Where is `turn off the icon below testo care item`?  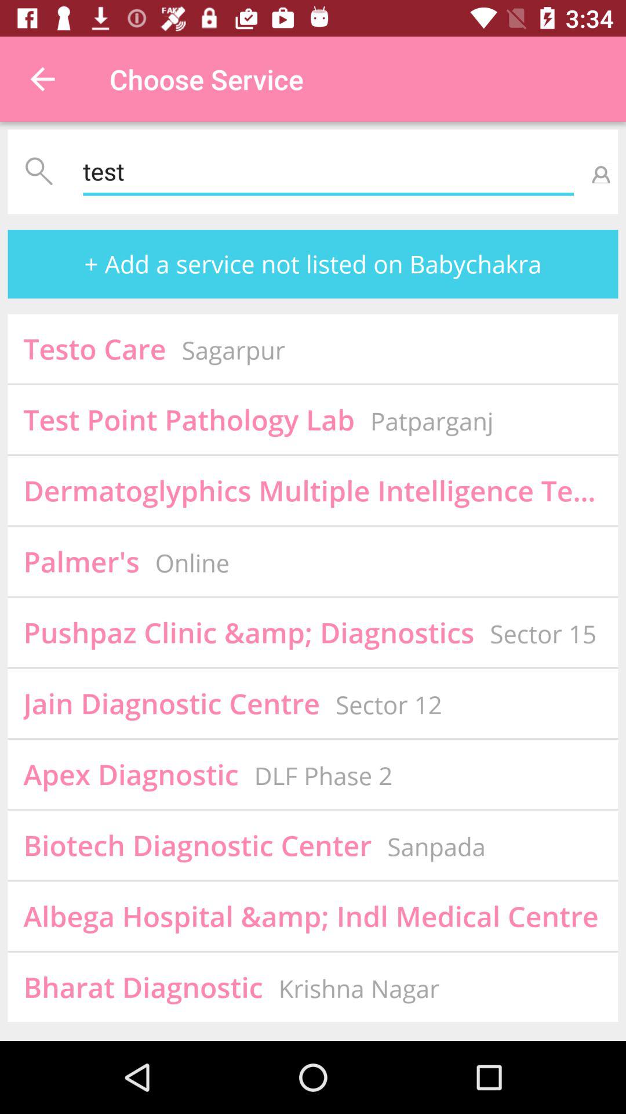
turn off the icon below testo care item is located at coordinates (189, 419).